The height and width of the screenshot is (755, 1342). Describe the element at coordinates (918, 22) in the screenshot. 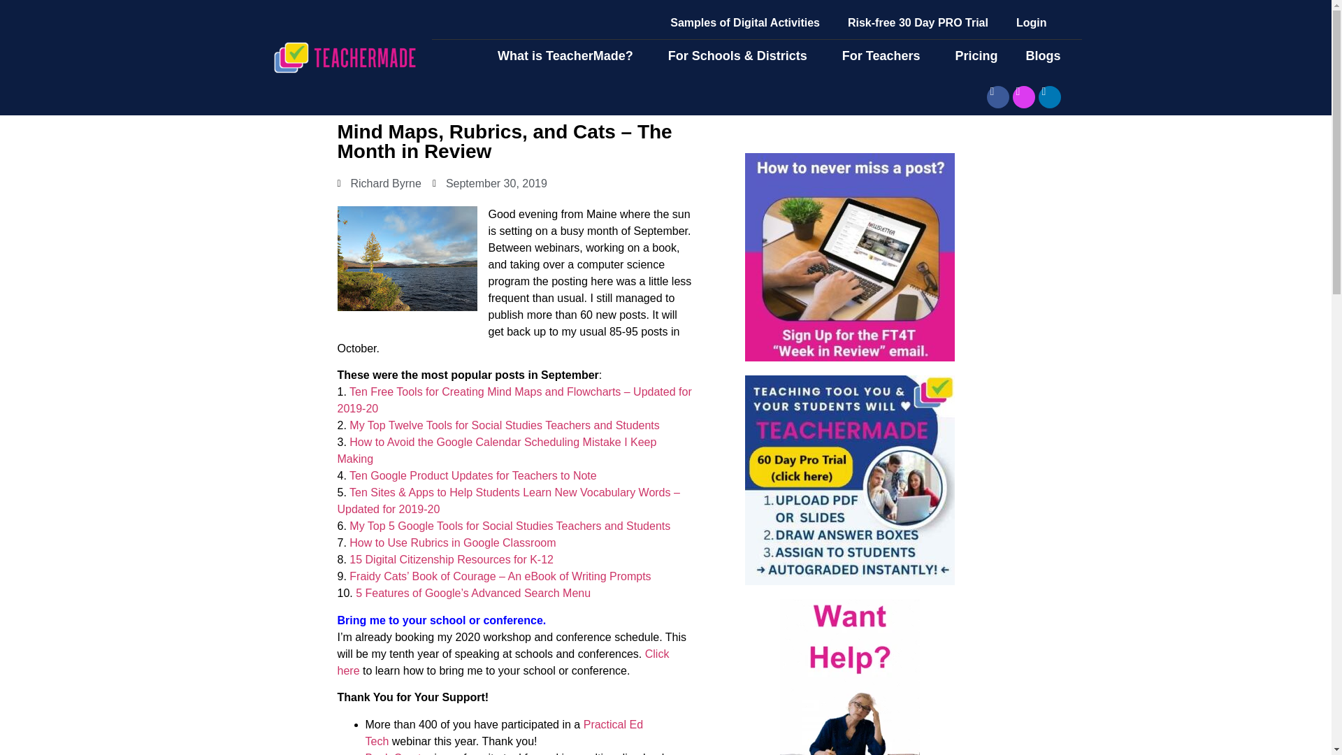

I see `Risk-free 30 Day PRO Trial` at that location.